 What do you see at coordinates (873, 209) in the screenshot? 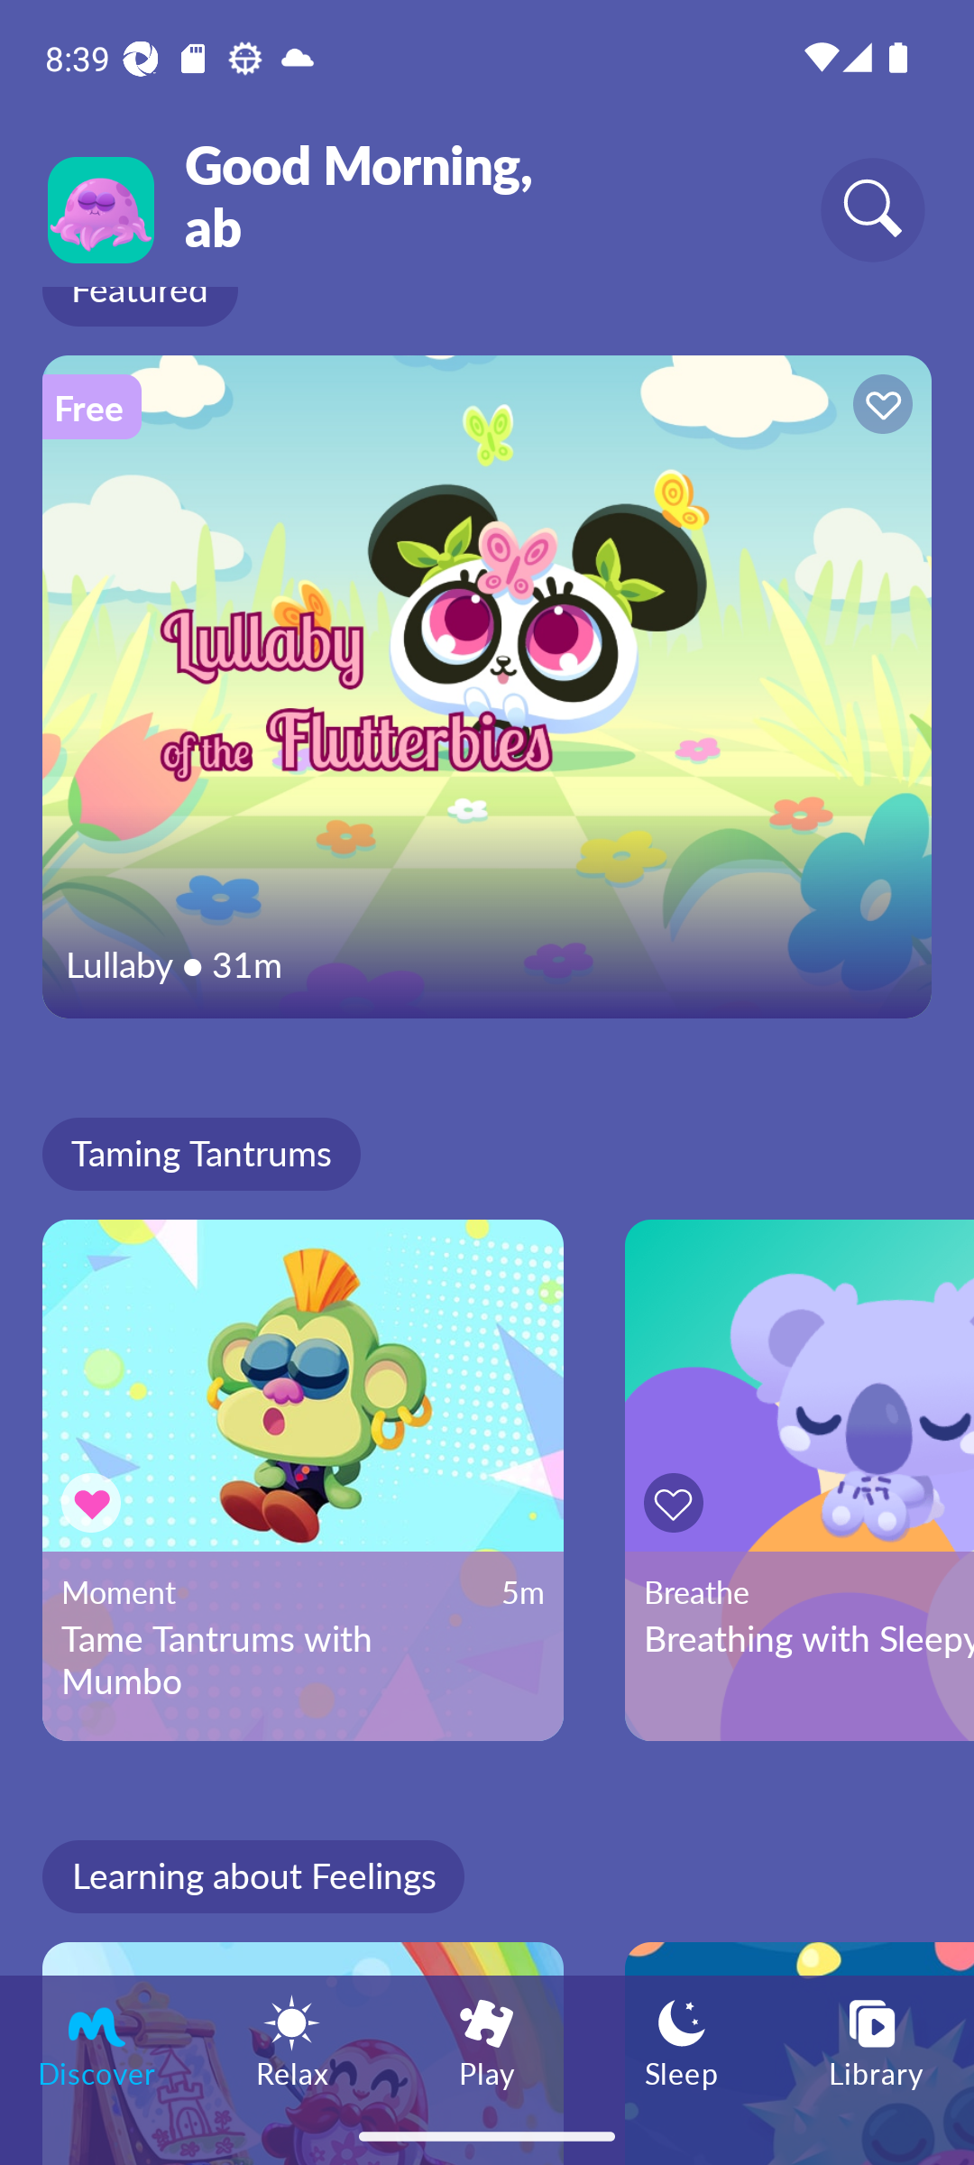
I see `Search` at bounding box center [873, 209].